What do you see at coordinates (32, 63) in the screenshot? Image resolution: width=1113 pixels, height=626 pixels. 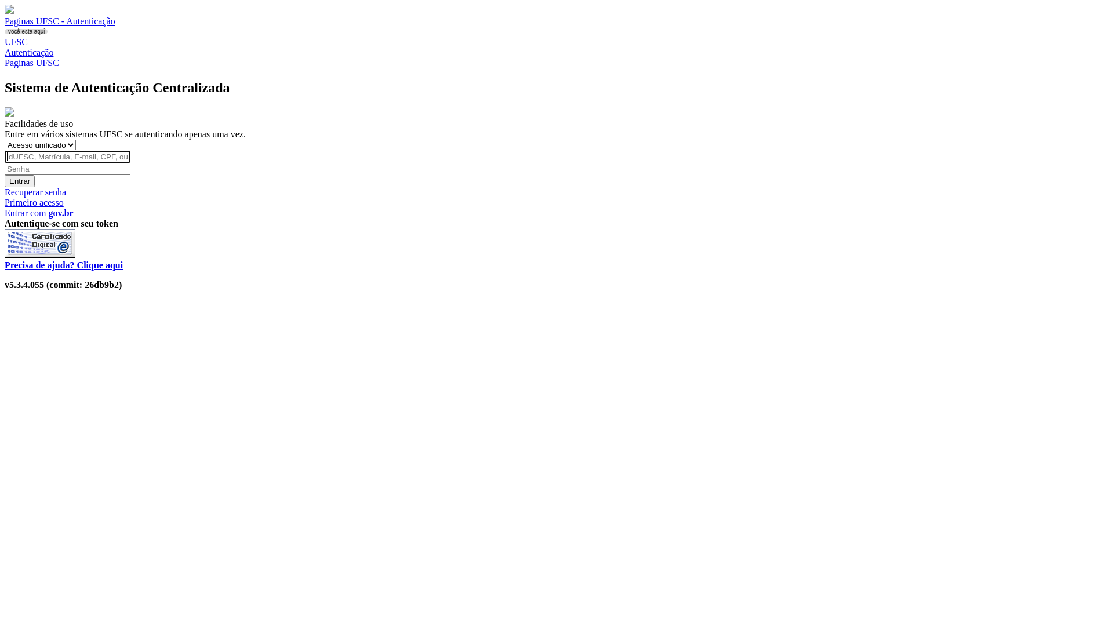 I see `Paginas UFSC` at bounding box center [32, 63].